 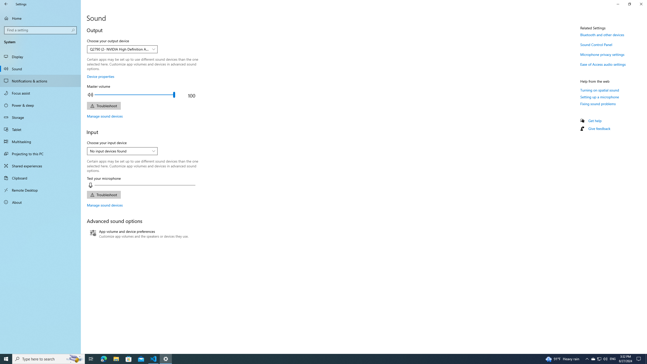 What do you see at coordinates (587, 359) in the screenshot?
I see `Notification Chevron` at bounding box center [587, 359].